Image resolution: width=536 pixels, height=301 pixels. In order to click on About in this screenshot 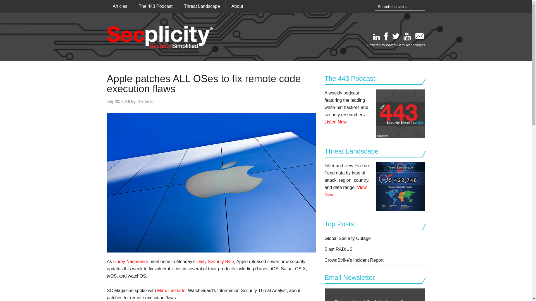, I will do `click(237, 6)`.